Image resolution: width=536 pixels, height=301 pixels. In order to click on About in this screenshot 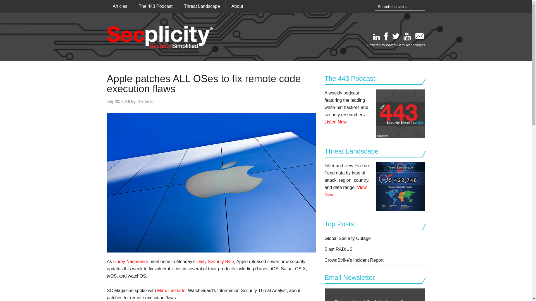, I will do `click(237, 6)`.